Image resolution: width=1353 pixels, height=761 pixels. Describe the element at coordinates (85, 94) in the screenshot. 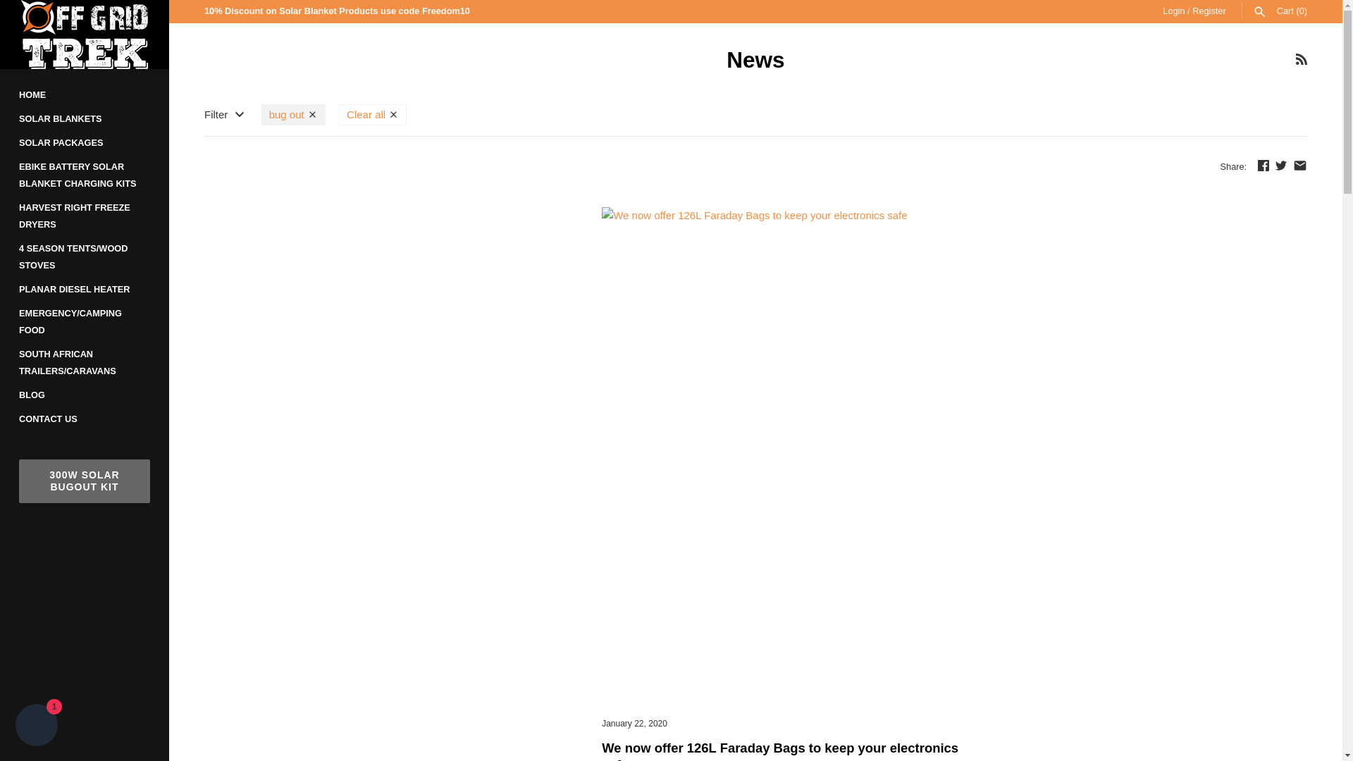

I see `HOME` at that location.